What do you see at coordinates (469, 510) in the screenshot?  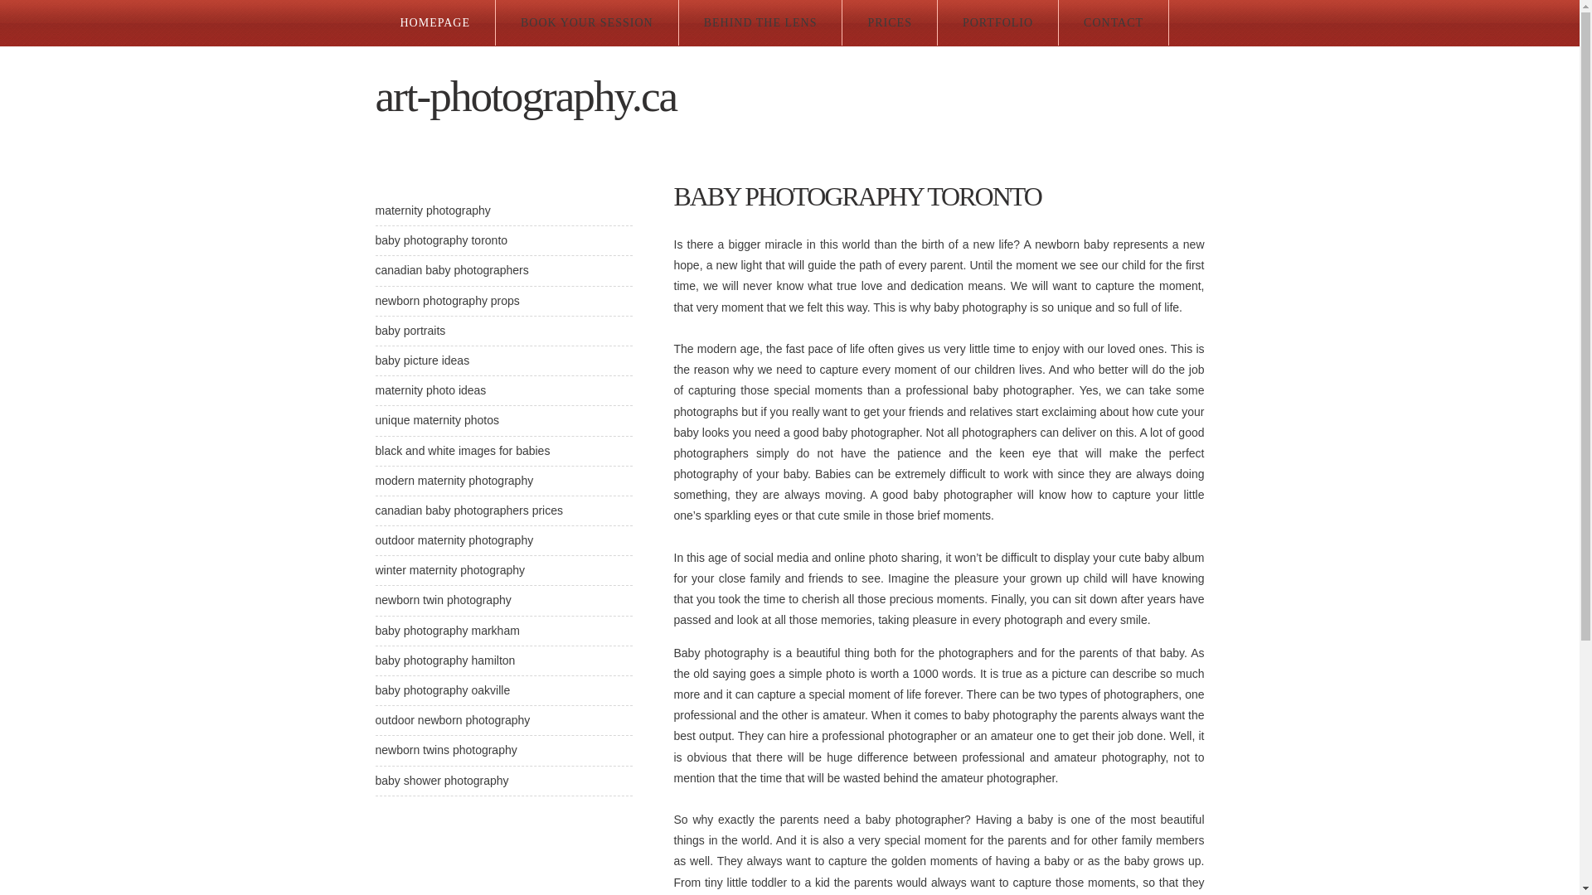 I see `canadian baby photographers prices` at bounding box center [469, 510].